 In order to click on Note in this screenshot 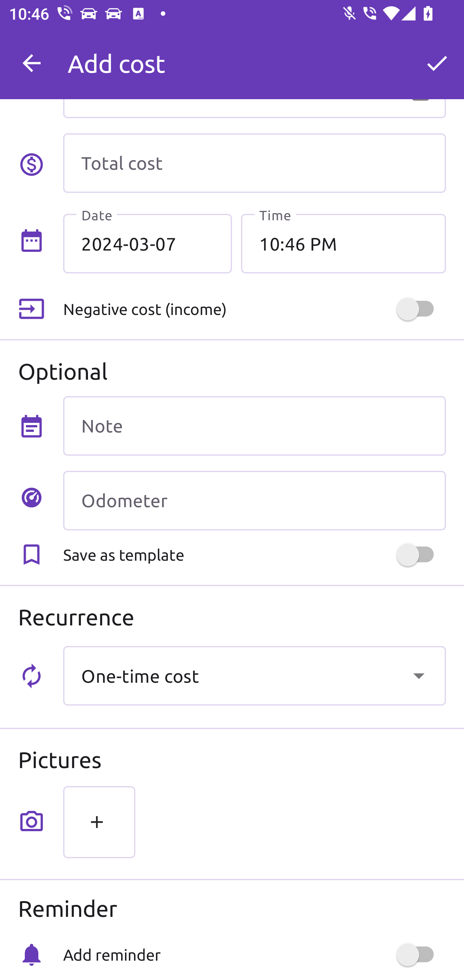, I will do `click(254, 426)`.